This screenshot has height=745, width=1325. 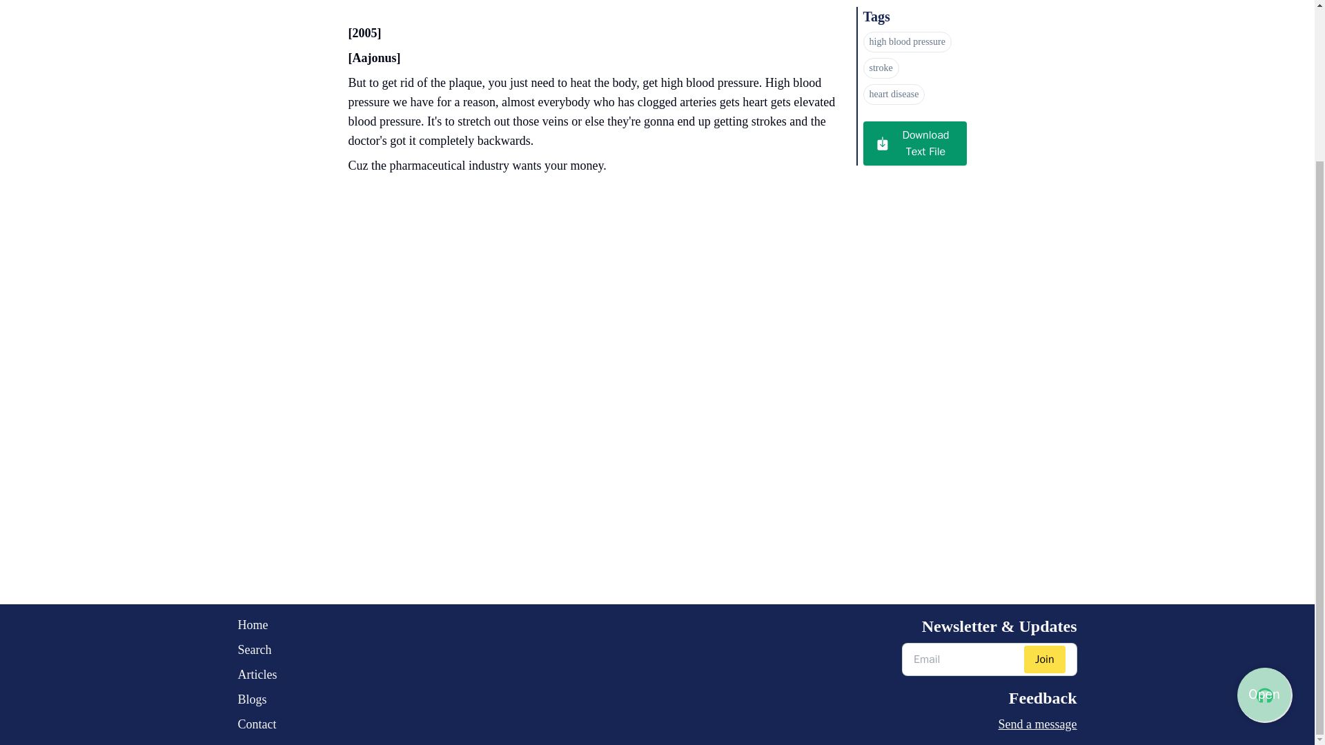 I want to click on Search, so click(x=257, y=649).